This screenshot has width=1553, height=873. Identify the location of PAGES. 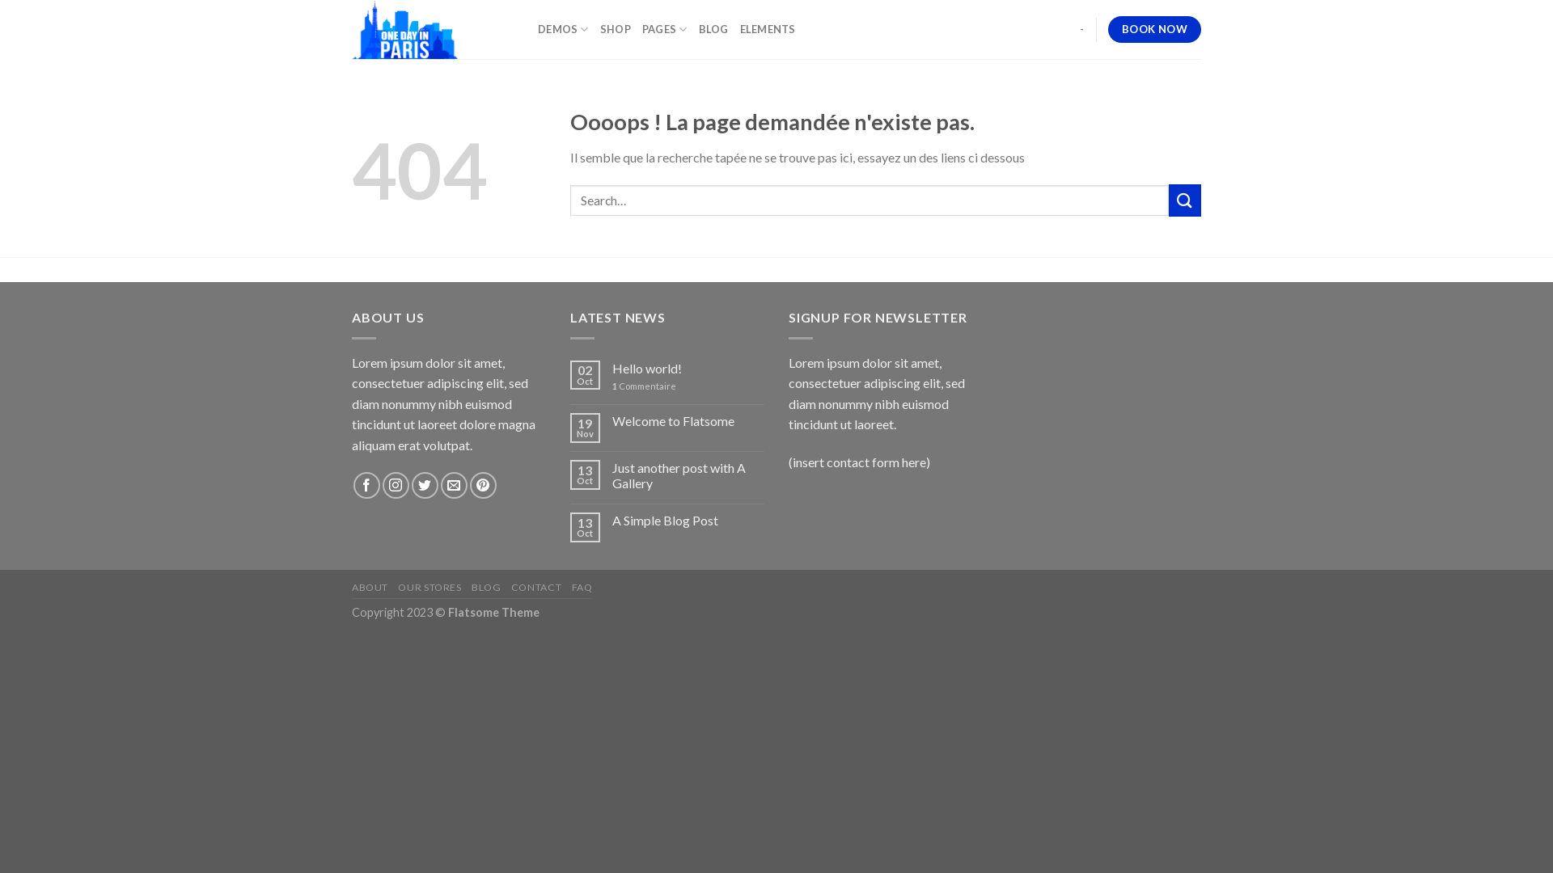
(665, 29).